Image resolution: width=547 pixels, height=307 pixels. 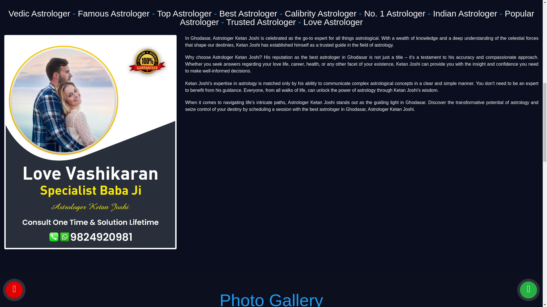 What do you see at coordinates (321, 13) in the screenshot?
I see `Calibrity Astrologer` at bounding box center [321, 13].